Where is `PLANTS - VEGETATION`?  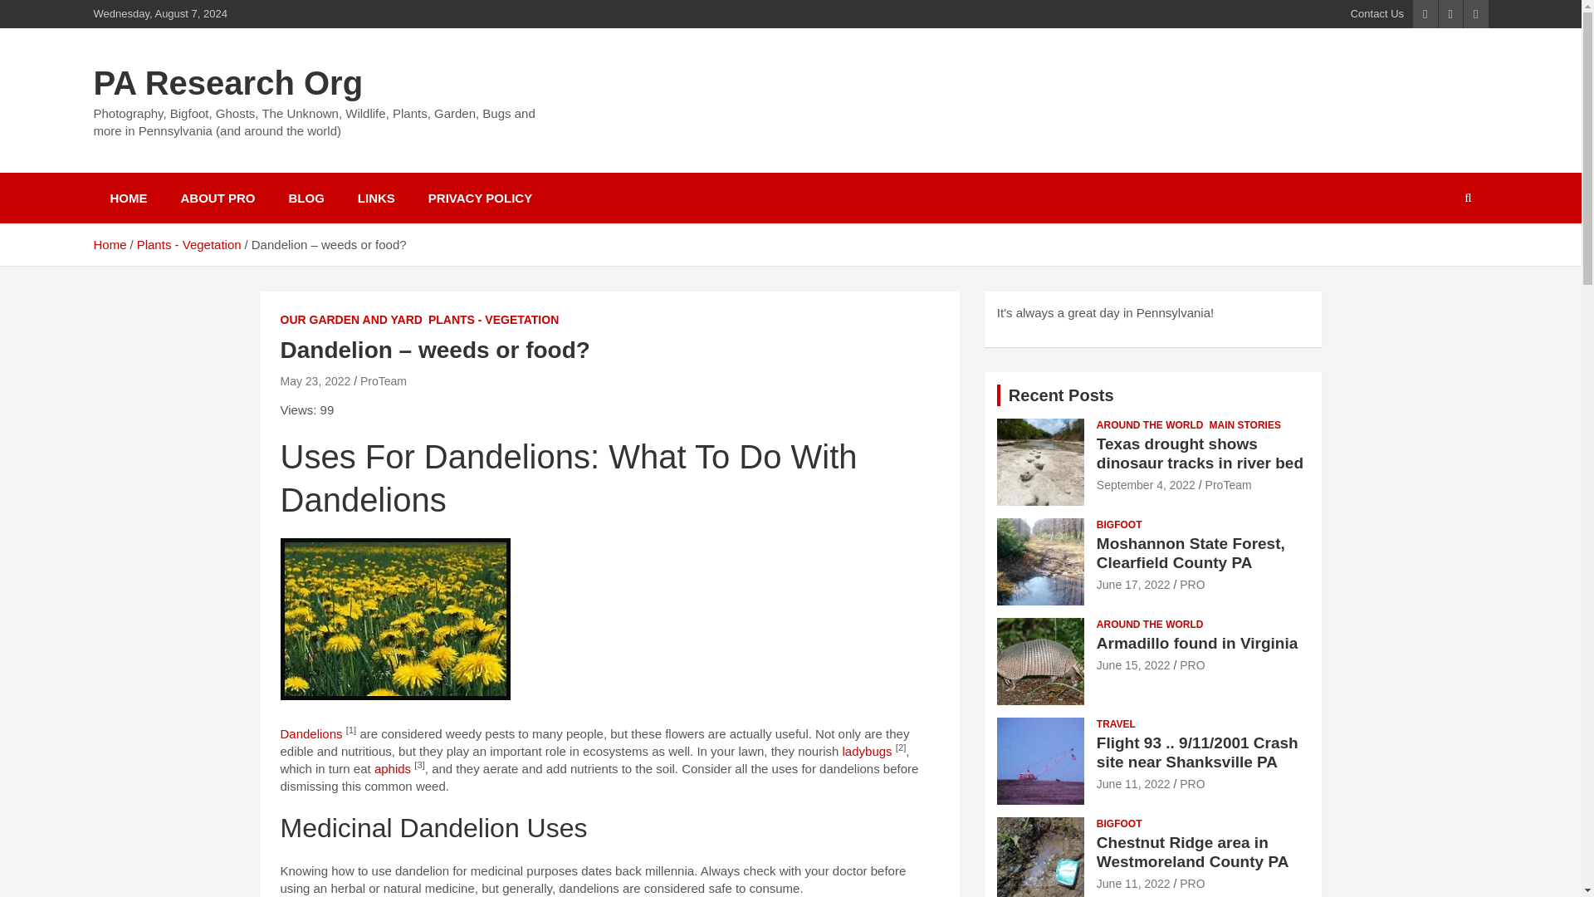 PLANTS - VEGETATION is located at coordinates (493, 321).